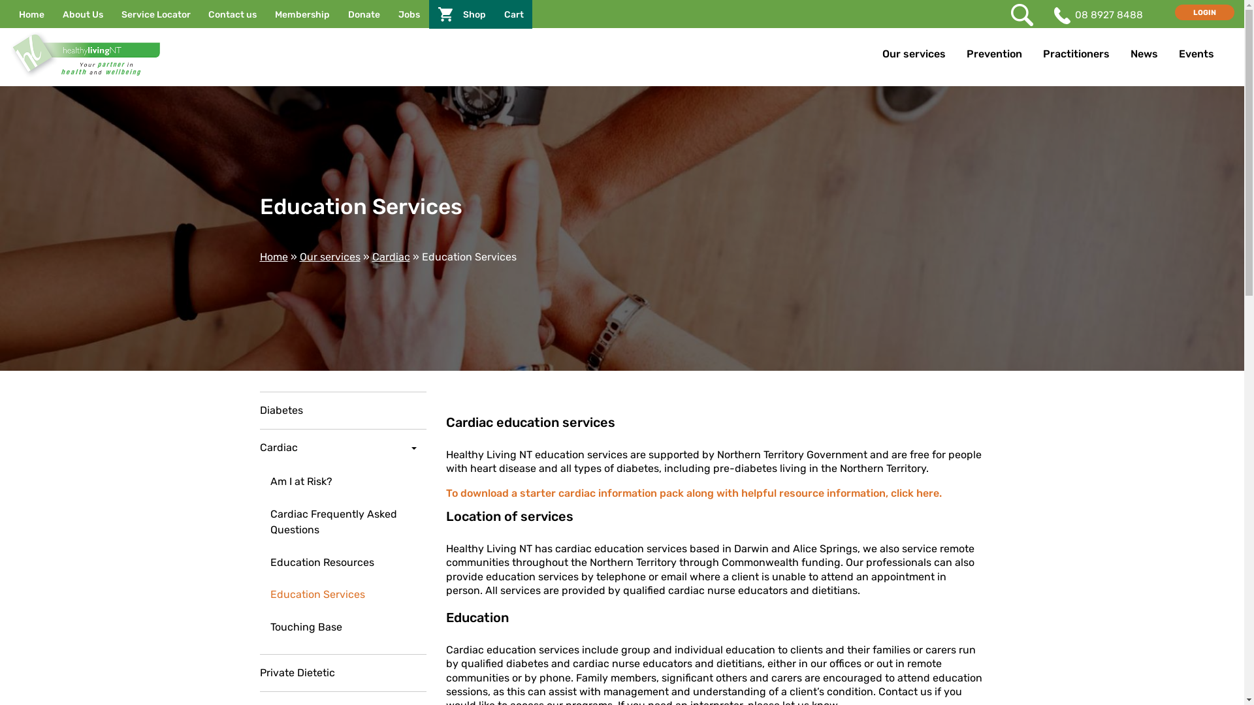  I want to click on Events, so click(1197, 55).